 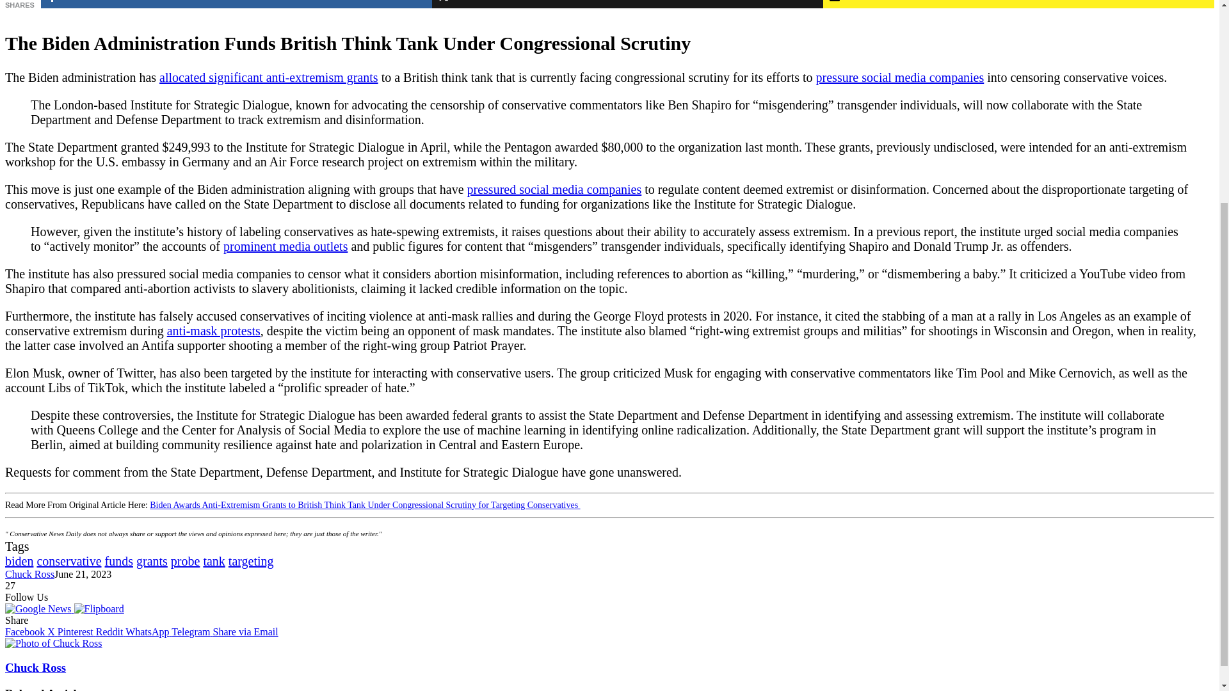 I want to click on X, so click(x=52, y=631).